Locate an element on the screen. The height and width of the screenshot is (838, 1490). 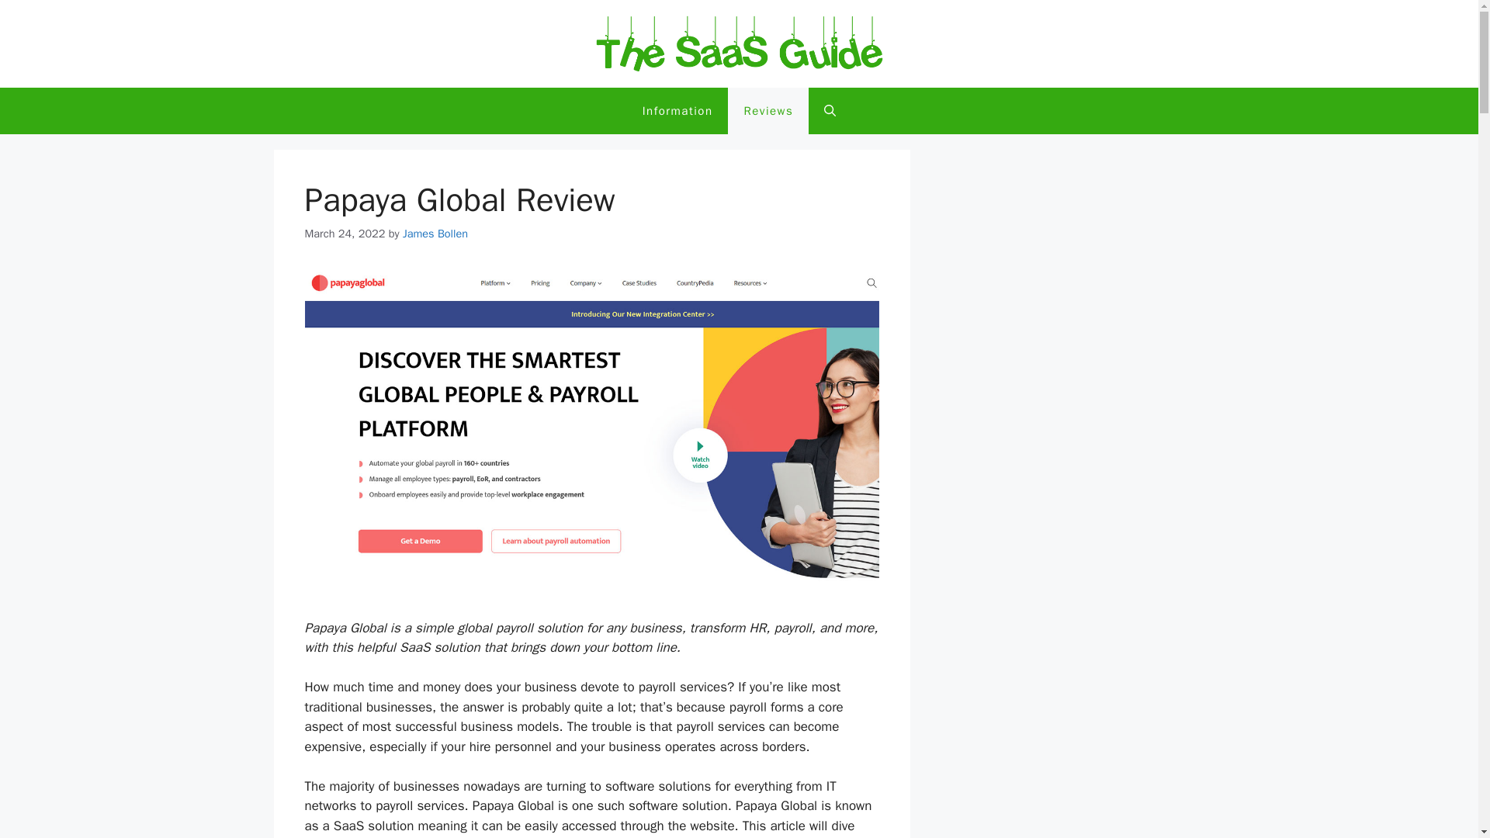
View all posts by James Bollen is located at coordinates (435, 233).